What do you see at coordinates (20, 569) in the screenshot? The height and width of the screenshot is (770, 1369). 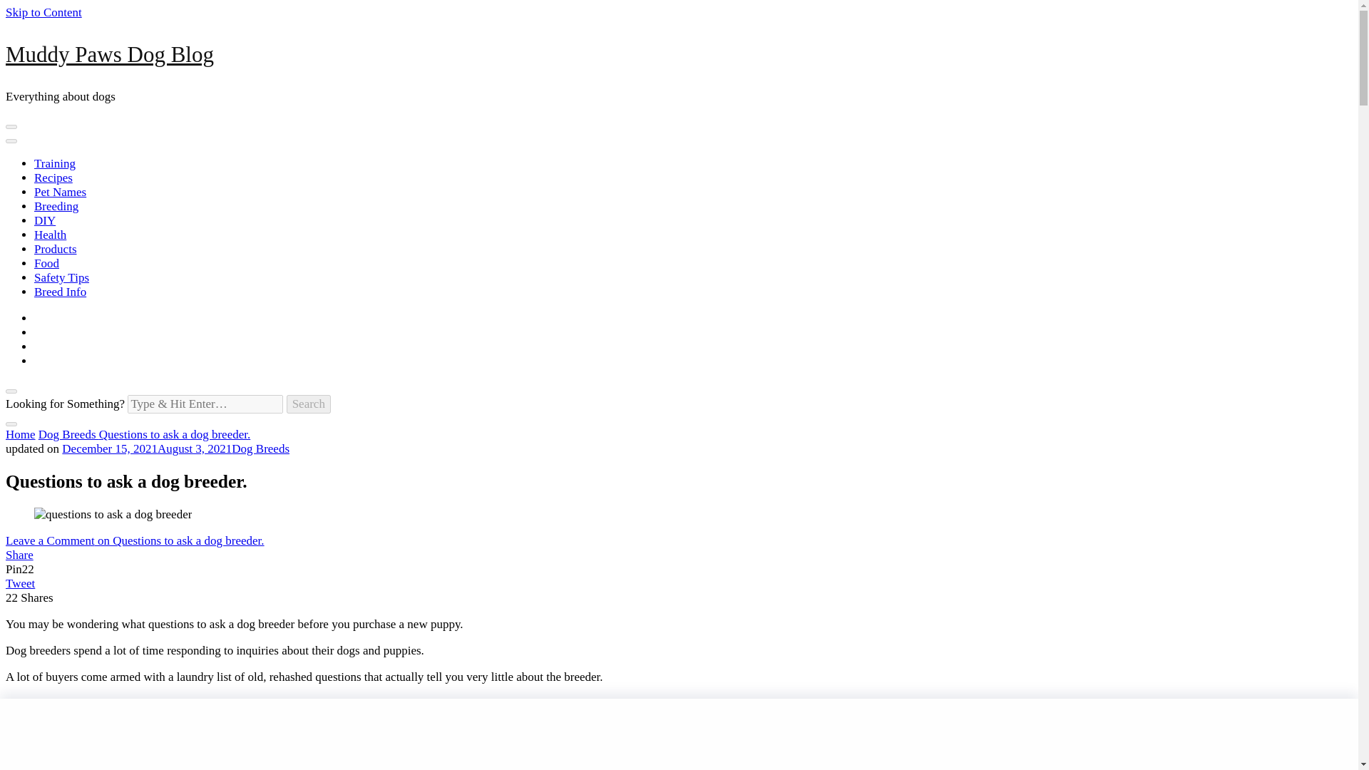 I see `Pin22` at bounding box center [20, 569].